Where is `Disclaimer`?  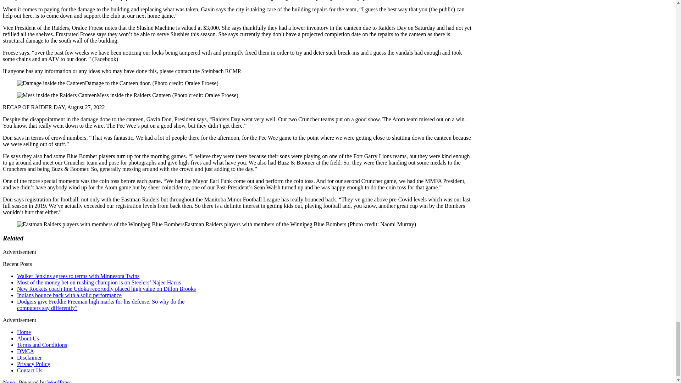
Disclaimer is located at coordinates (29, 357).